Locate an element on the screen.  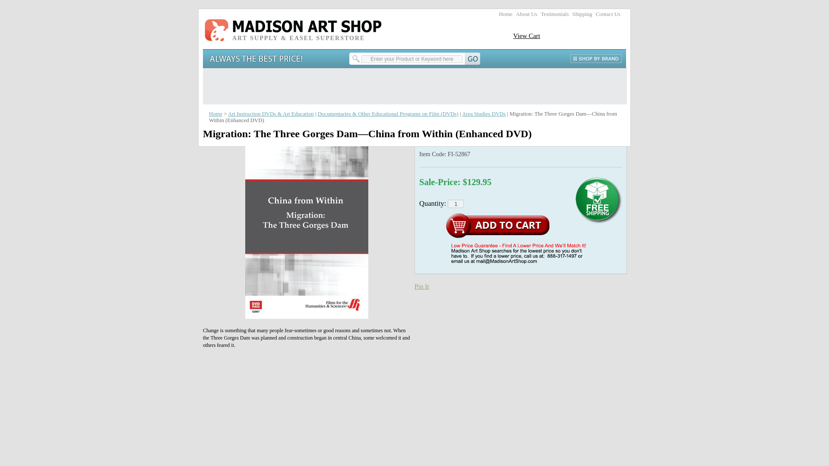
Contact Us is located at coordinates (608, 14).